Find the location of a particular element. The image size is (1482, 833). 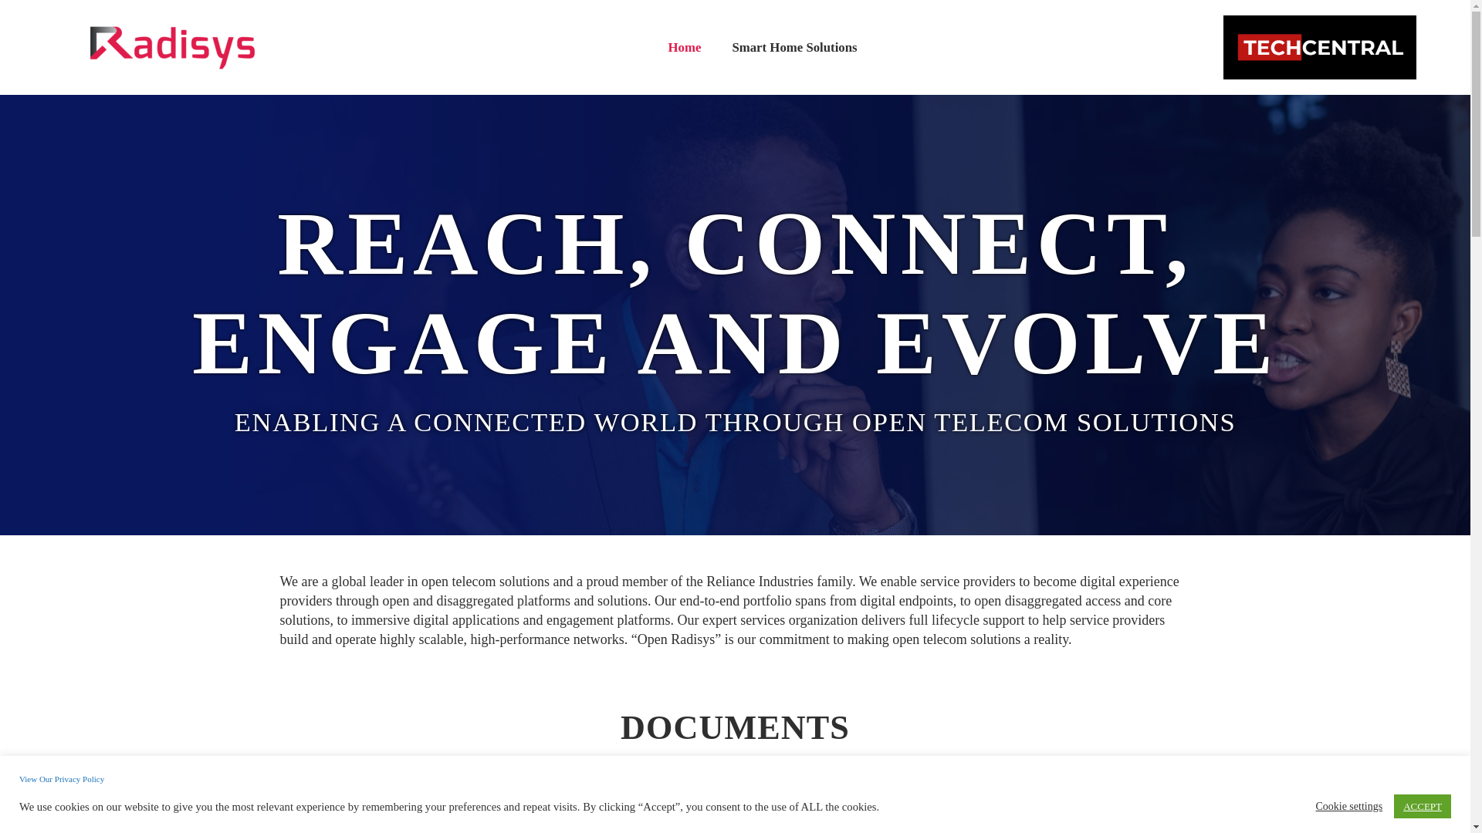

ACCEPT is located at coordinates (1422, 806).